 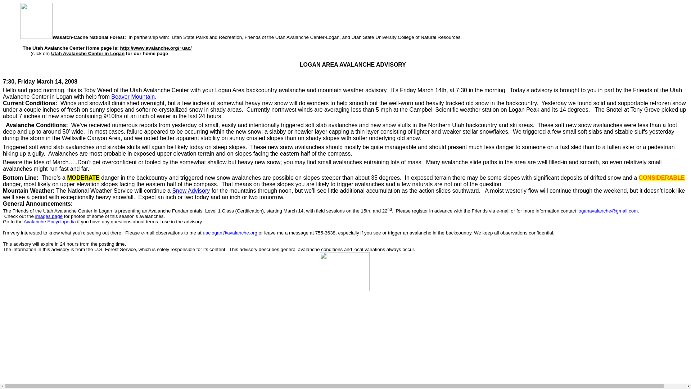 What do you see at coordinates (49, 216) in the screenshot?
I see `images page` at bounding box center [49, 216].